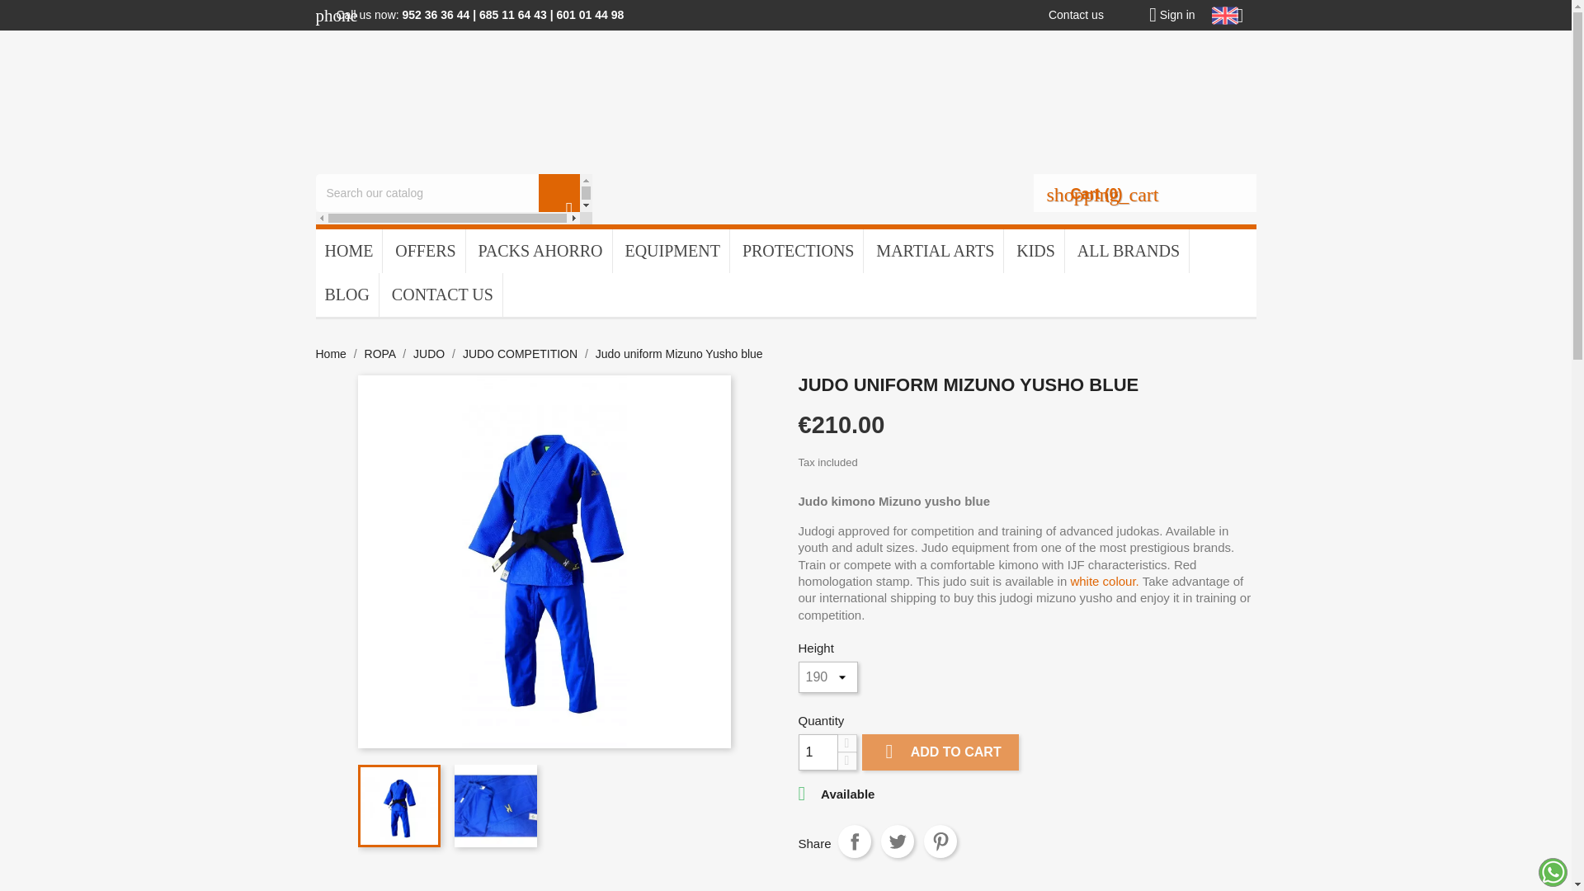  I want to click on HOME, so click(348, 251).